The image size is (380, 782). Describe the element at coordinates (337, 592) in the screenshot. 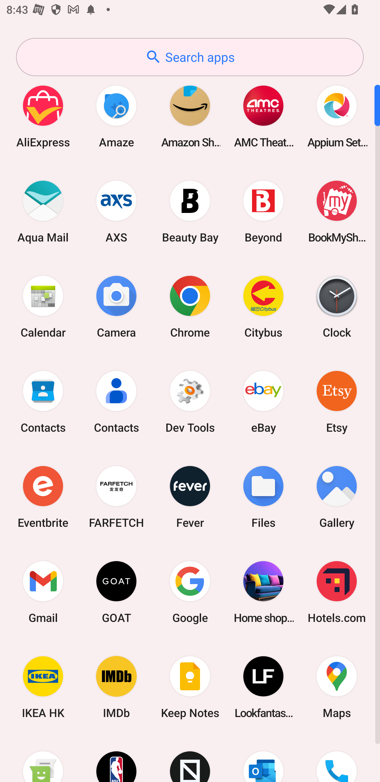

I see `Hotels.com` at that location.